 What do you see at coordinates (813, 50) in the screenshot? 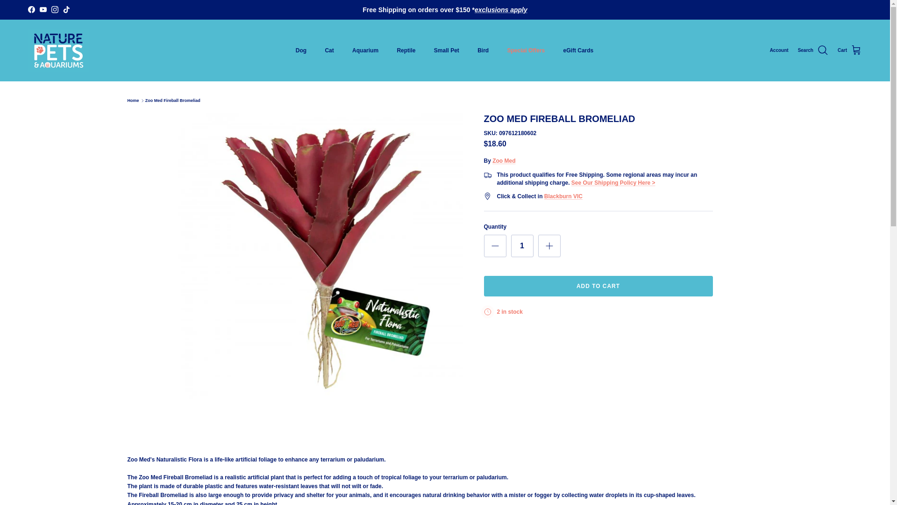
I see `Search` at bounding box center [813, 50].